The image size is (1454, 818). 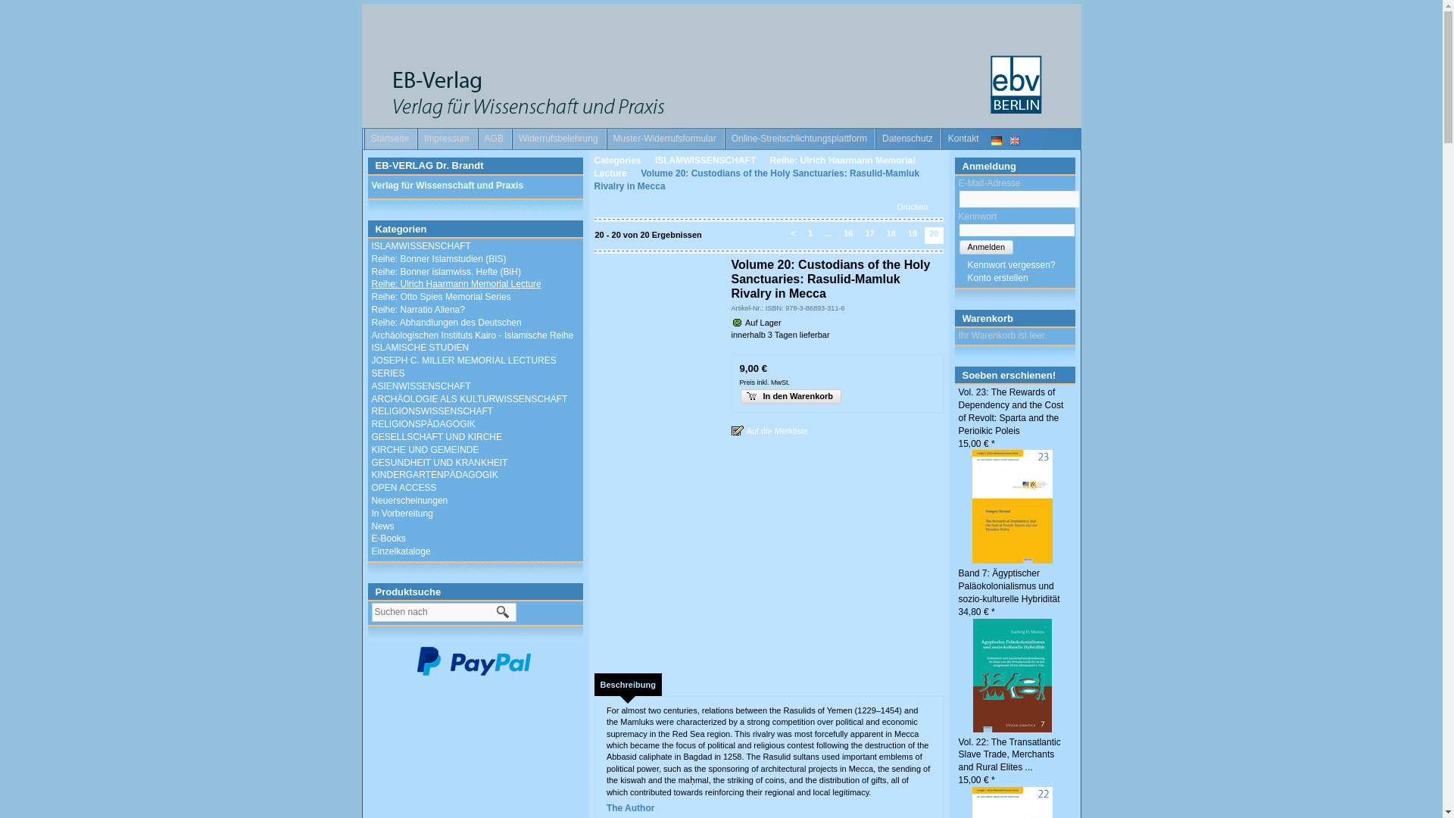 I want to click on GESELLSCHAFT UND KIRCHE, so click(x=436, y=437).